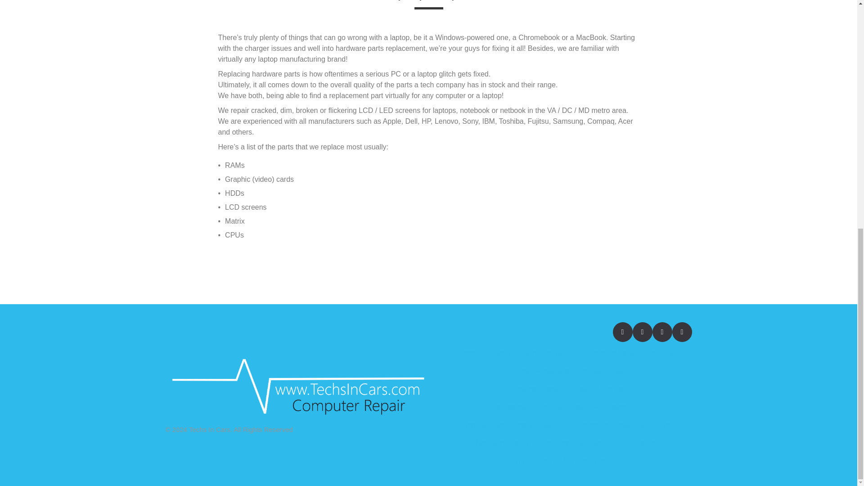 This screenshot has width=864, height=486. Describe the element at coordinates (622, 332) in the screenshot. I see `Facebook` at that location.